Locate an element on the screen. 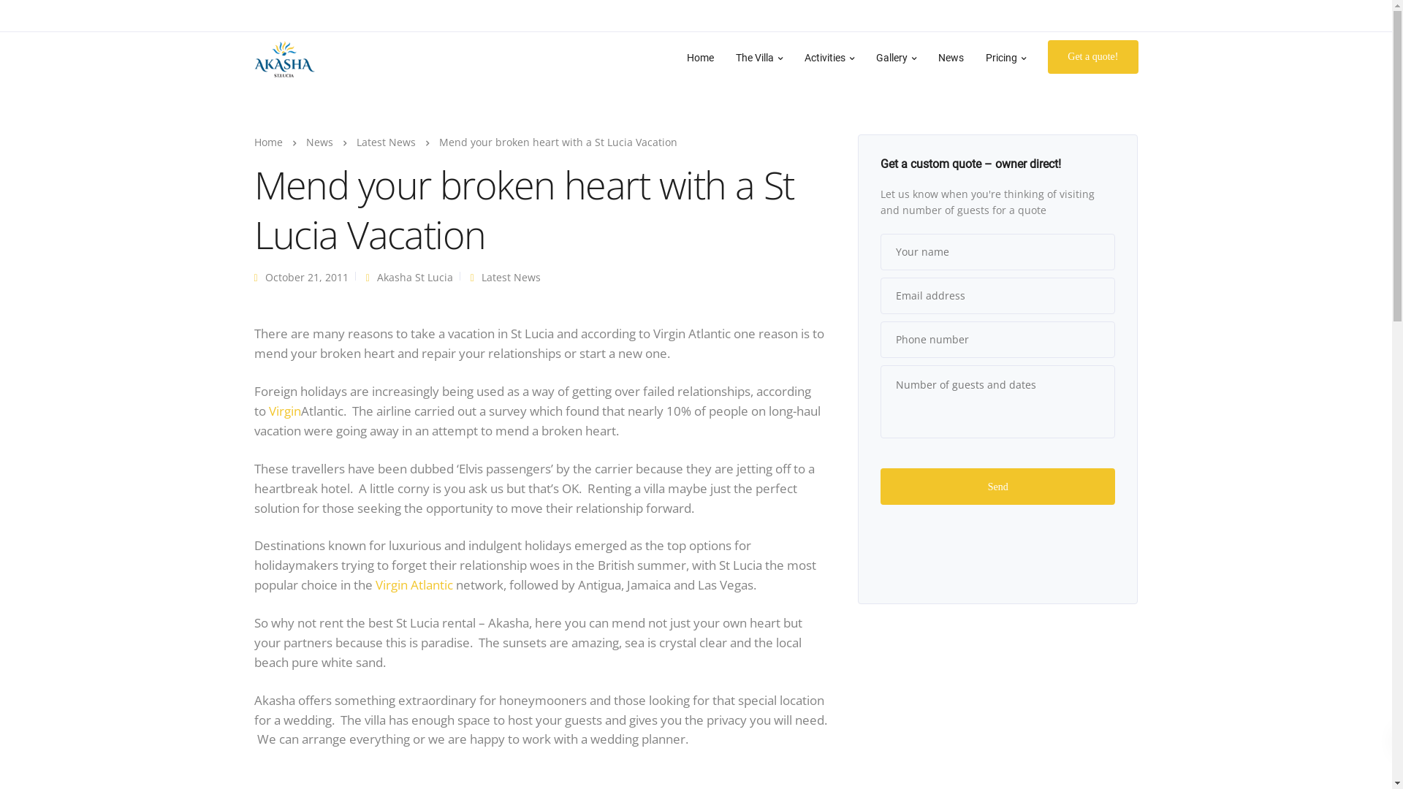 This screenshot has height=789, width=1403. Akasha St Lucia is located at coordinates (415, 278).